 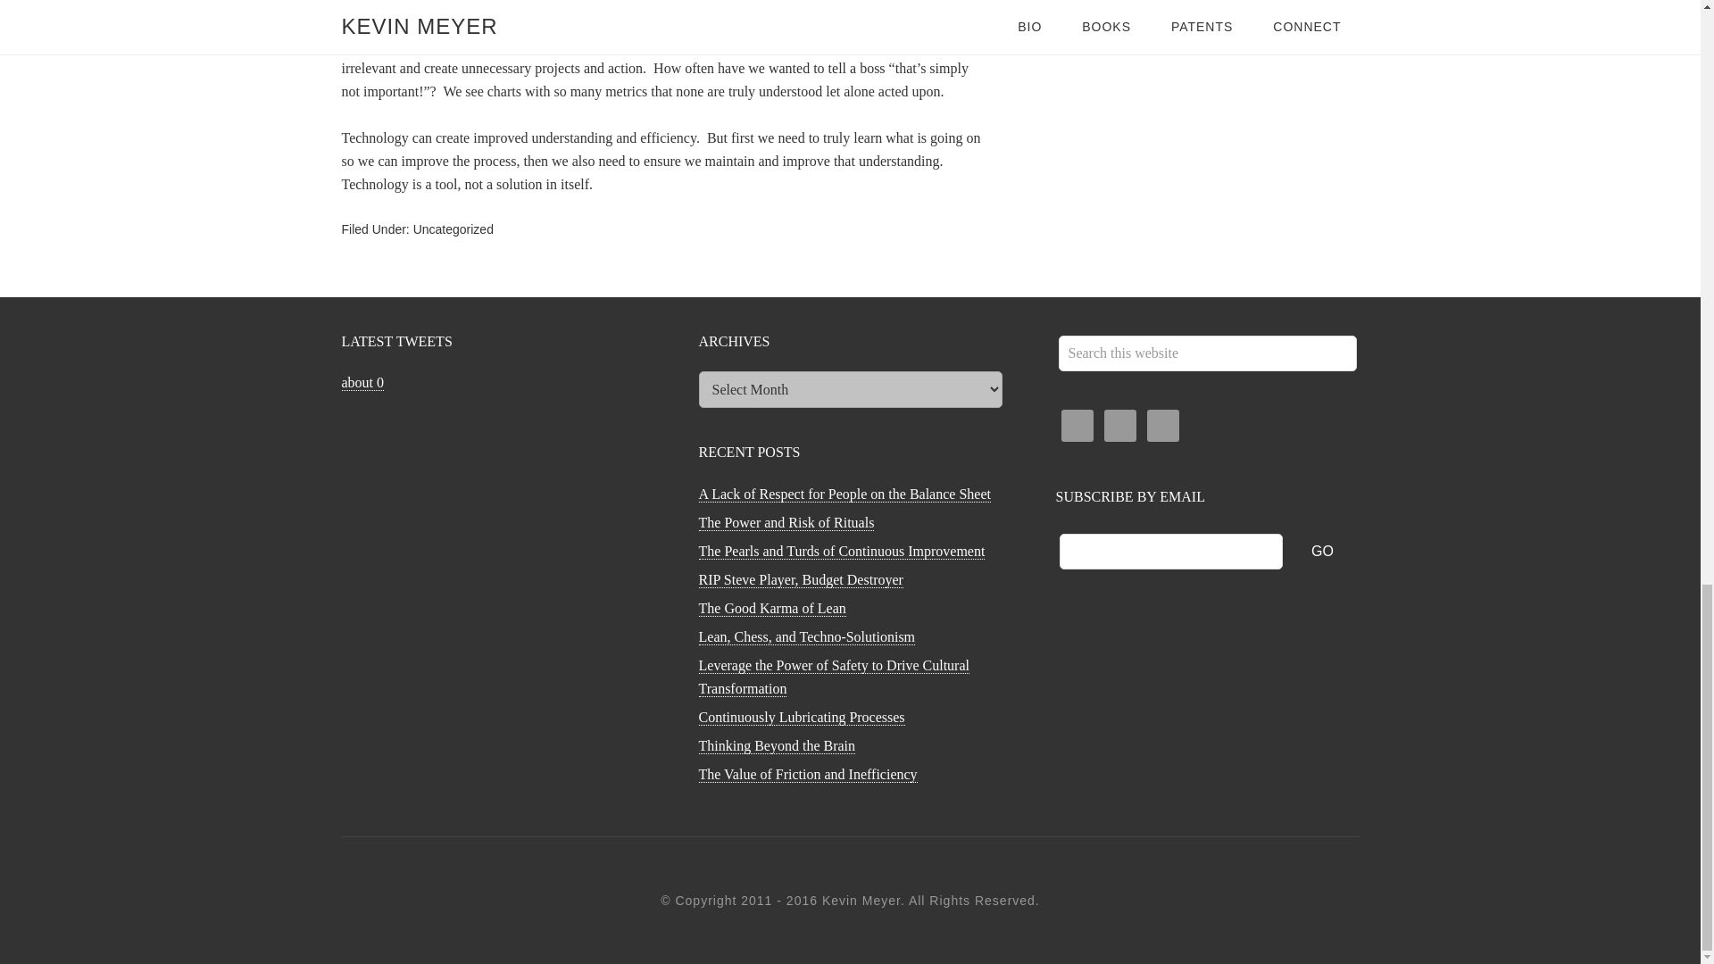 What do you see at coordinates (453, 229) in the screenshot?
I see `Uncategorized` at bounding box center [453, 229].